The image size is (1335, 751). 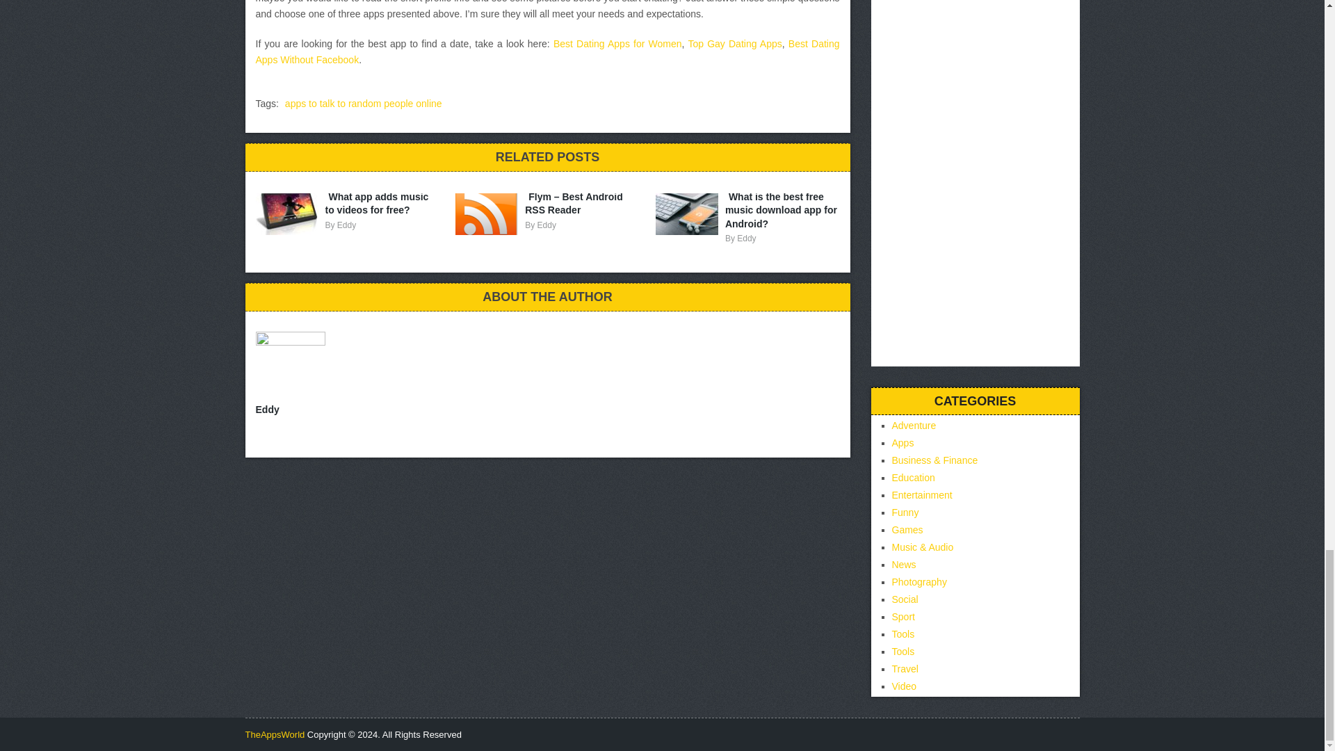 What do you see at coordinates (734, 44) in the screenshot?
I see `Top Gay Dating Apps` at bounding box center [734, 44].